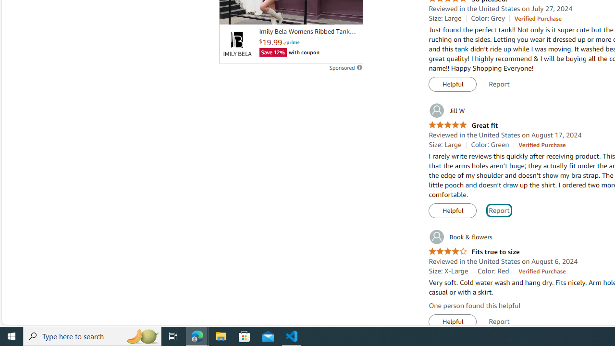 The height and width of the screenshot is (346, 615). What do you see at coordinates (237, 44) in the screenshot?
I see `Logo` at bounding box center [237, 44].